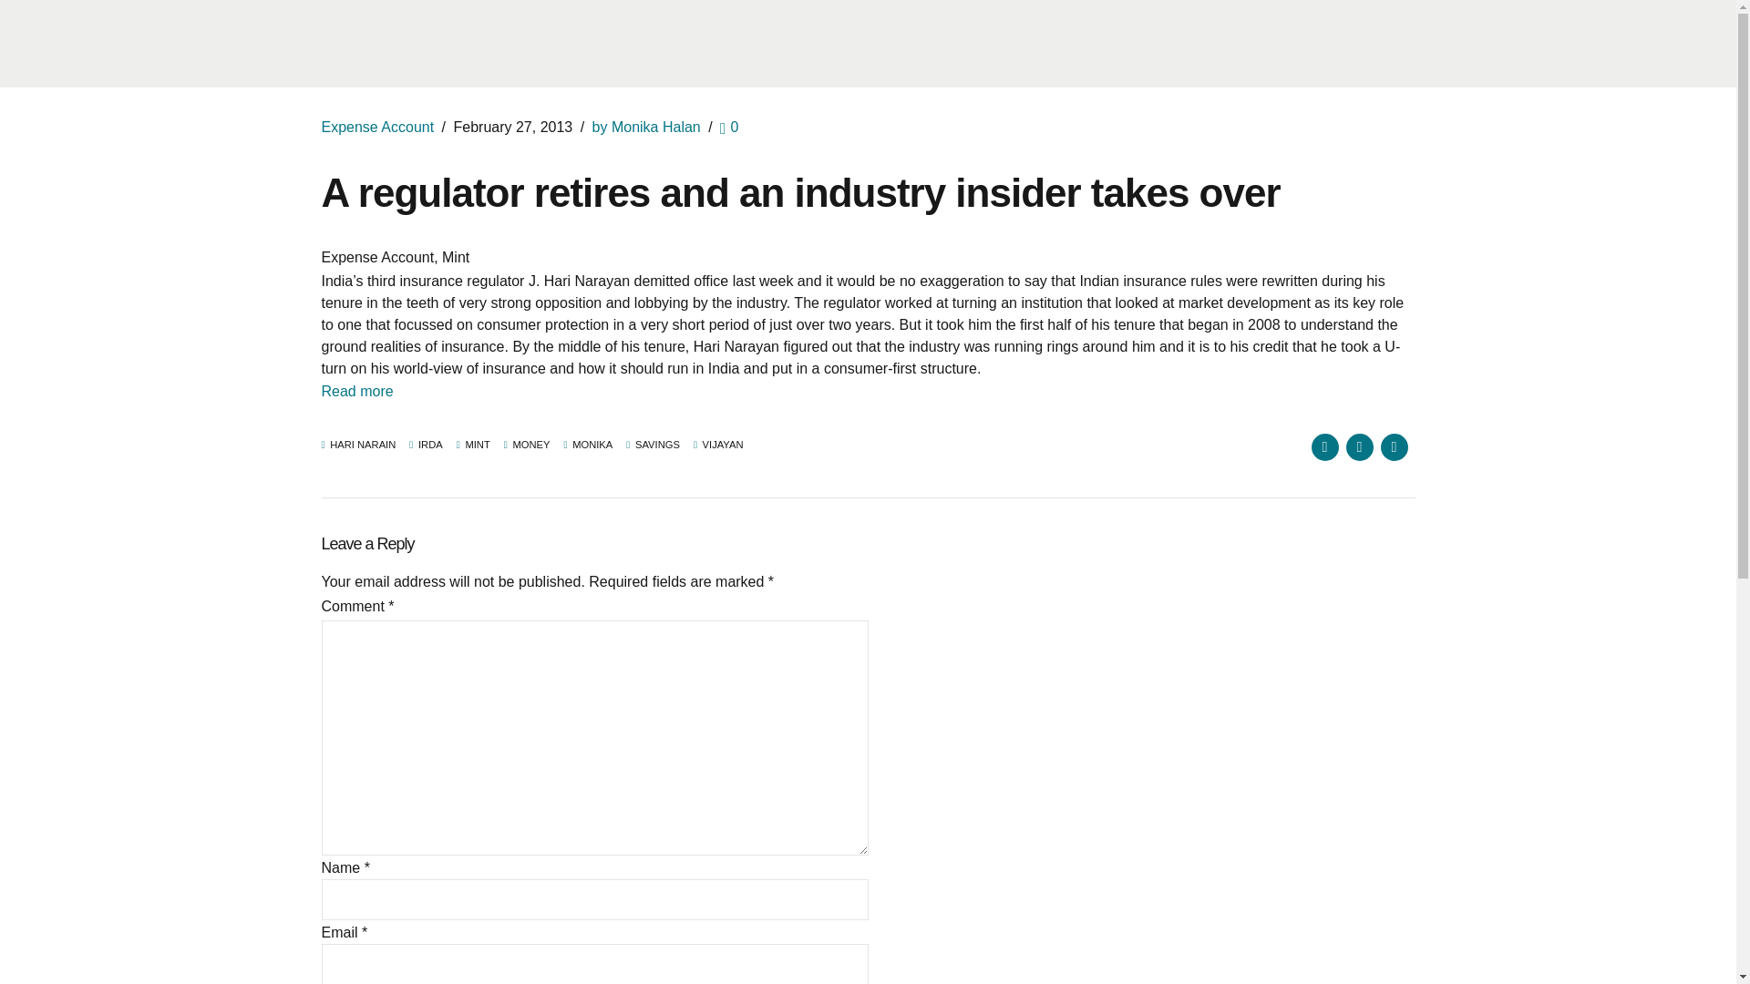  I want to click on MINT, so click(473, 445).